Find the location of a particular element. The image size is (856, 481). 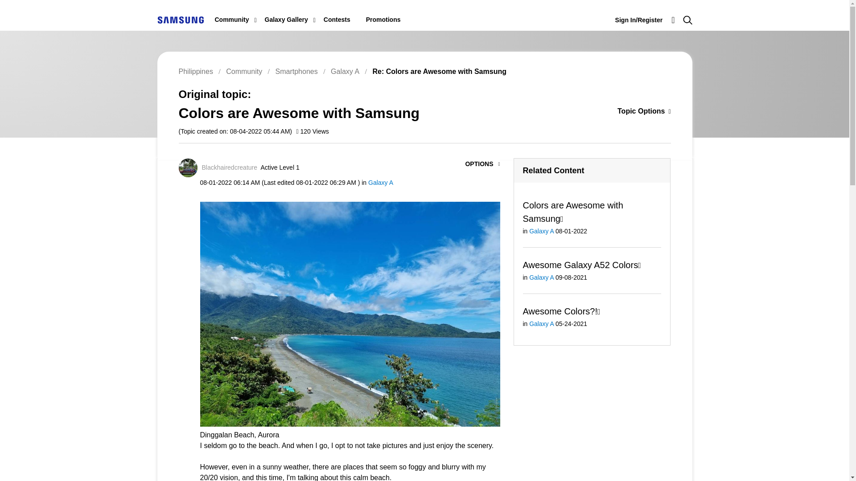

Galaxy Gallery is located at coordinates (286, 20).